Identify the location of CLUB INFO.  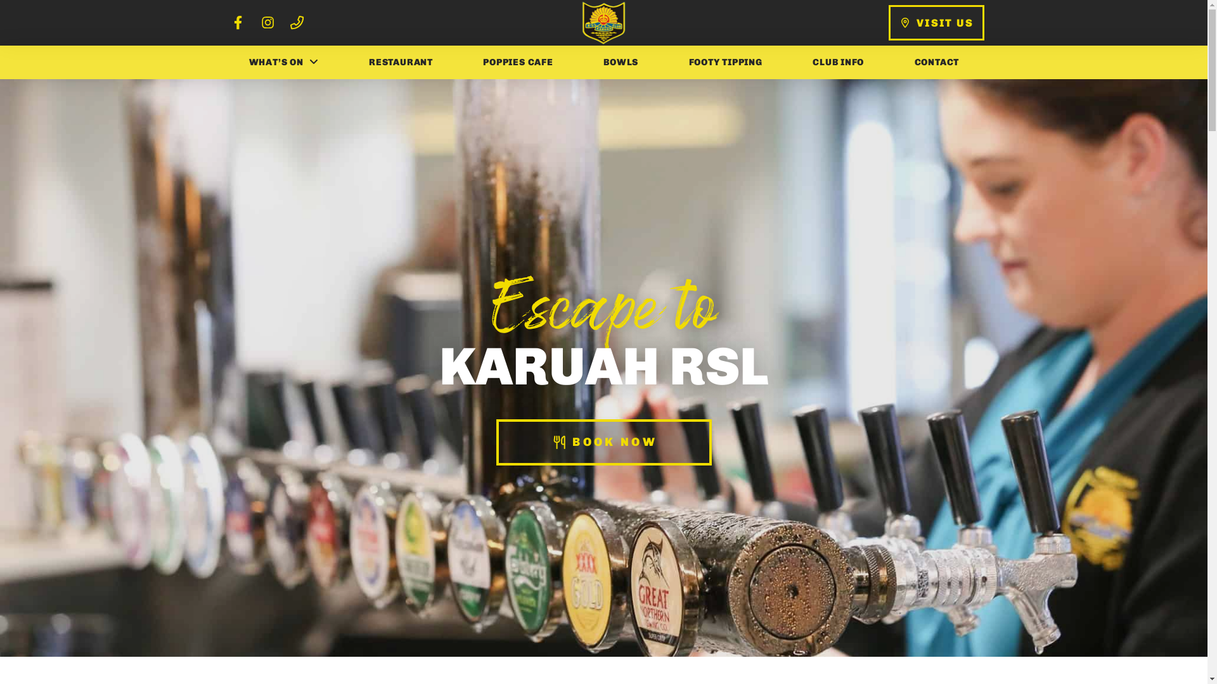
(838, 62).